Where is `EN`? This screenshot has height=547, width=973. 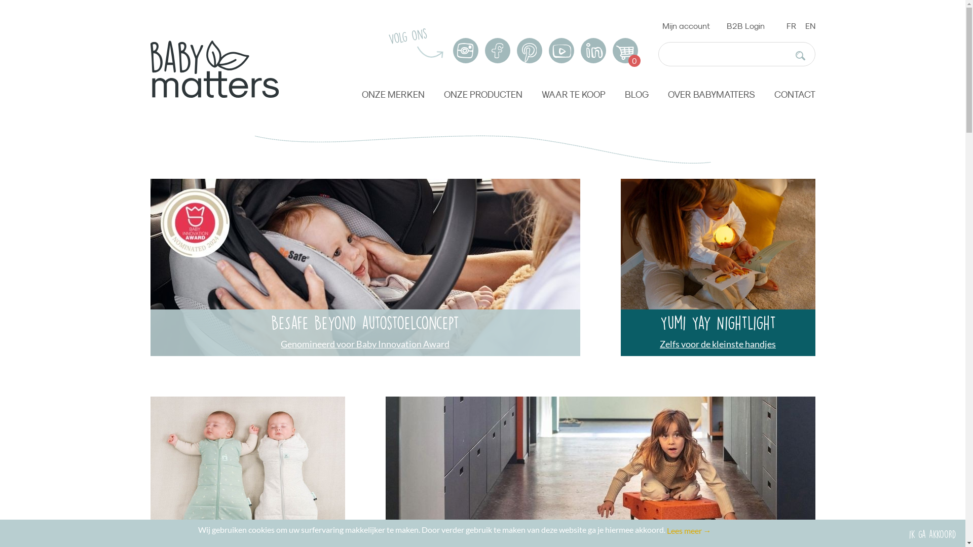
EN is located at coordinates (810, 26).